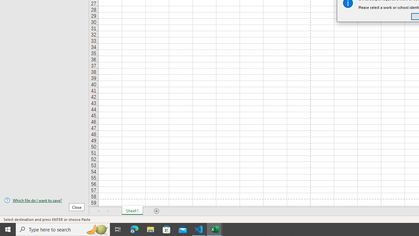  I want to click on Start, so click(8, 229).